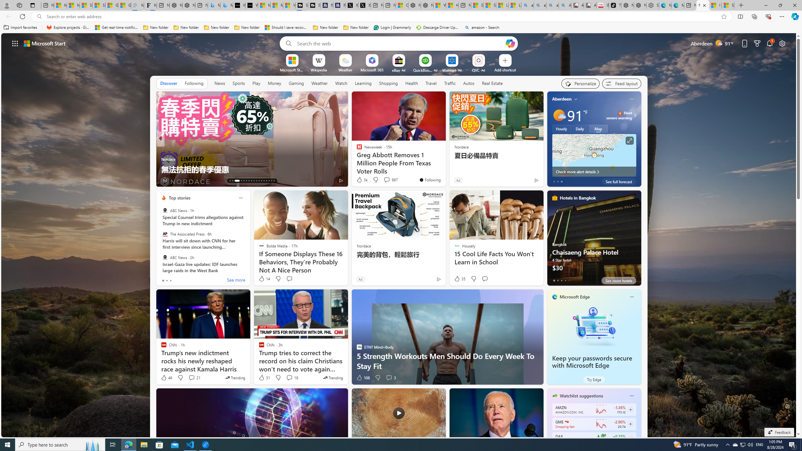  What do you see at coordinates (553, 5) in the screenshot?
I see `amazon - Search Images` at bounding box center [553, 5].